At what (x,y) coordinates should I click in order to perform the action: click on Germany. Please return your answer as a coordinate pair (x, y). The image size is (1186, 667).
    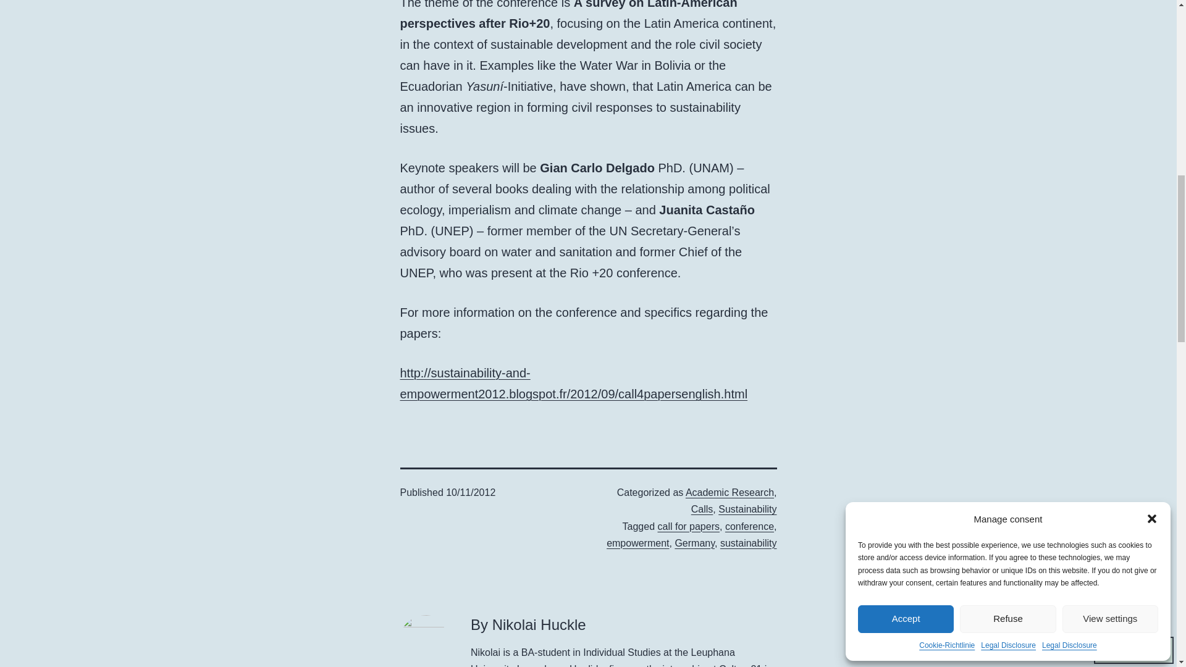
    Looking at the image, I should click on (694, 542).